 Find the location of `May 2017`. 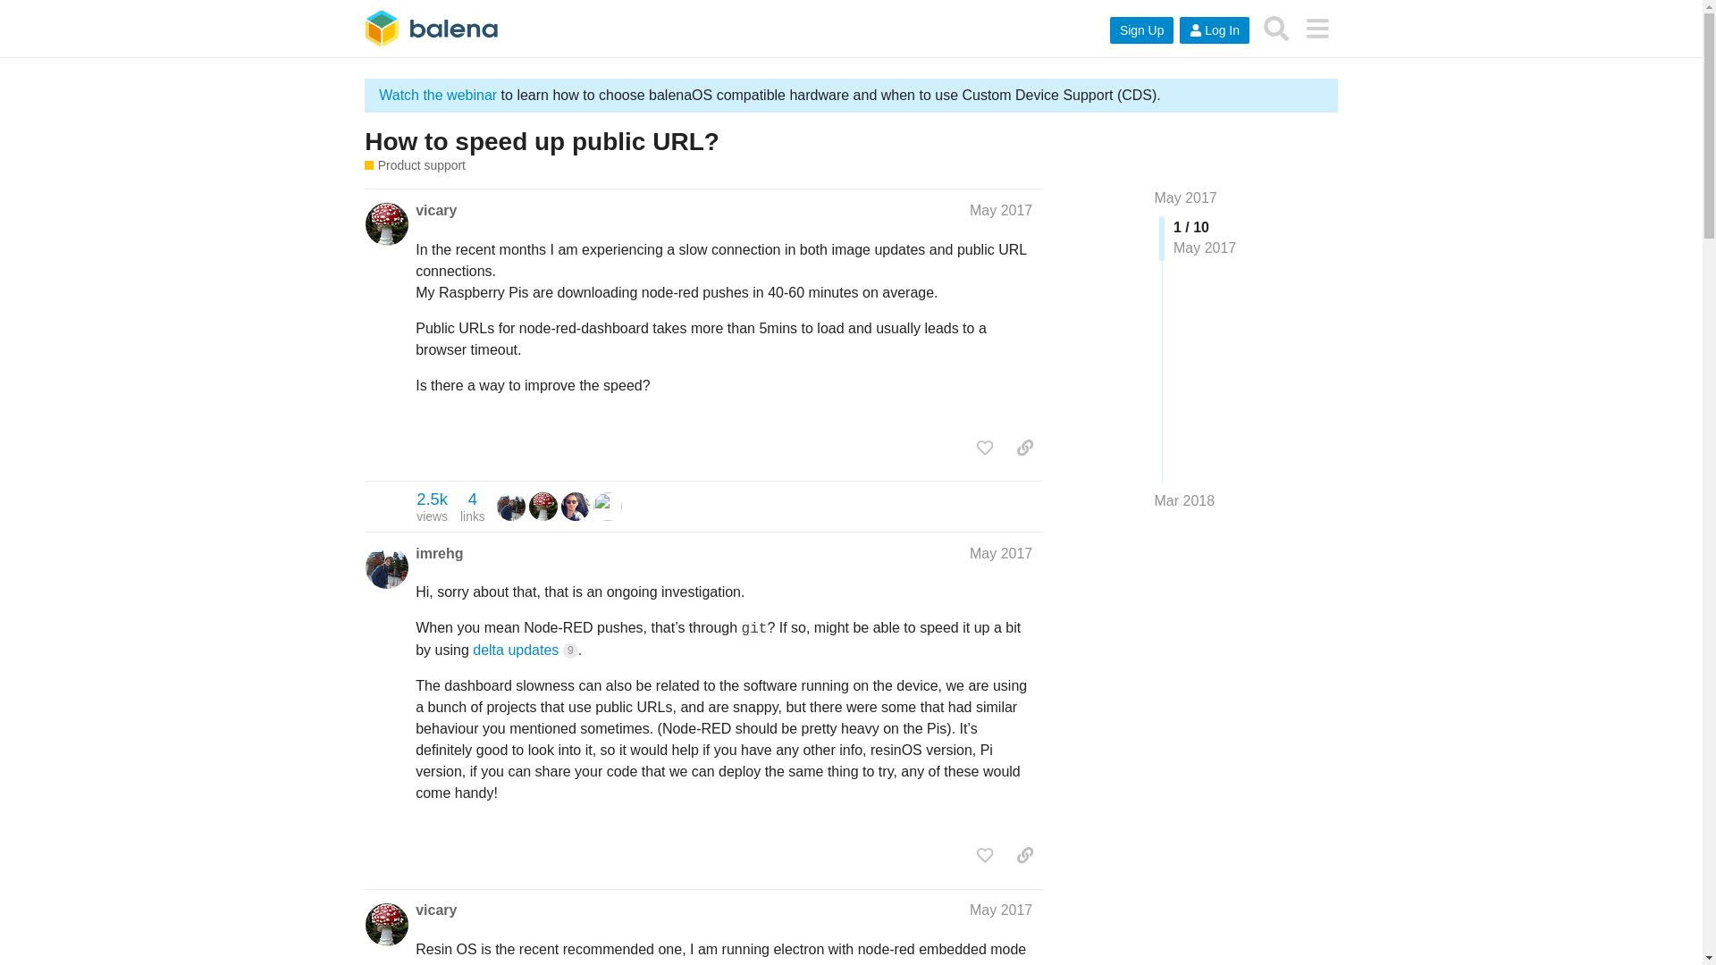

May 2017 is located at coordinates (1001, 553).